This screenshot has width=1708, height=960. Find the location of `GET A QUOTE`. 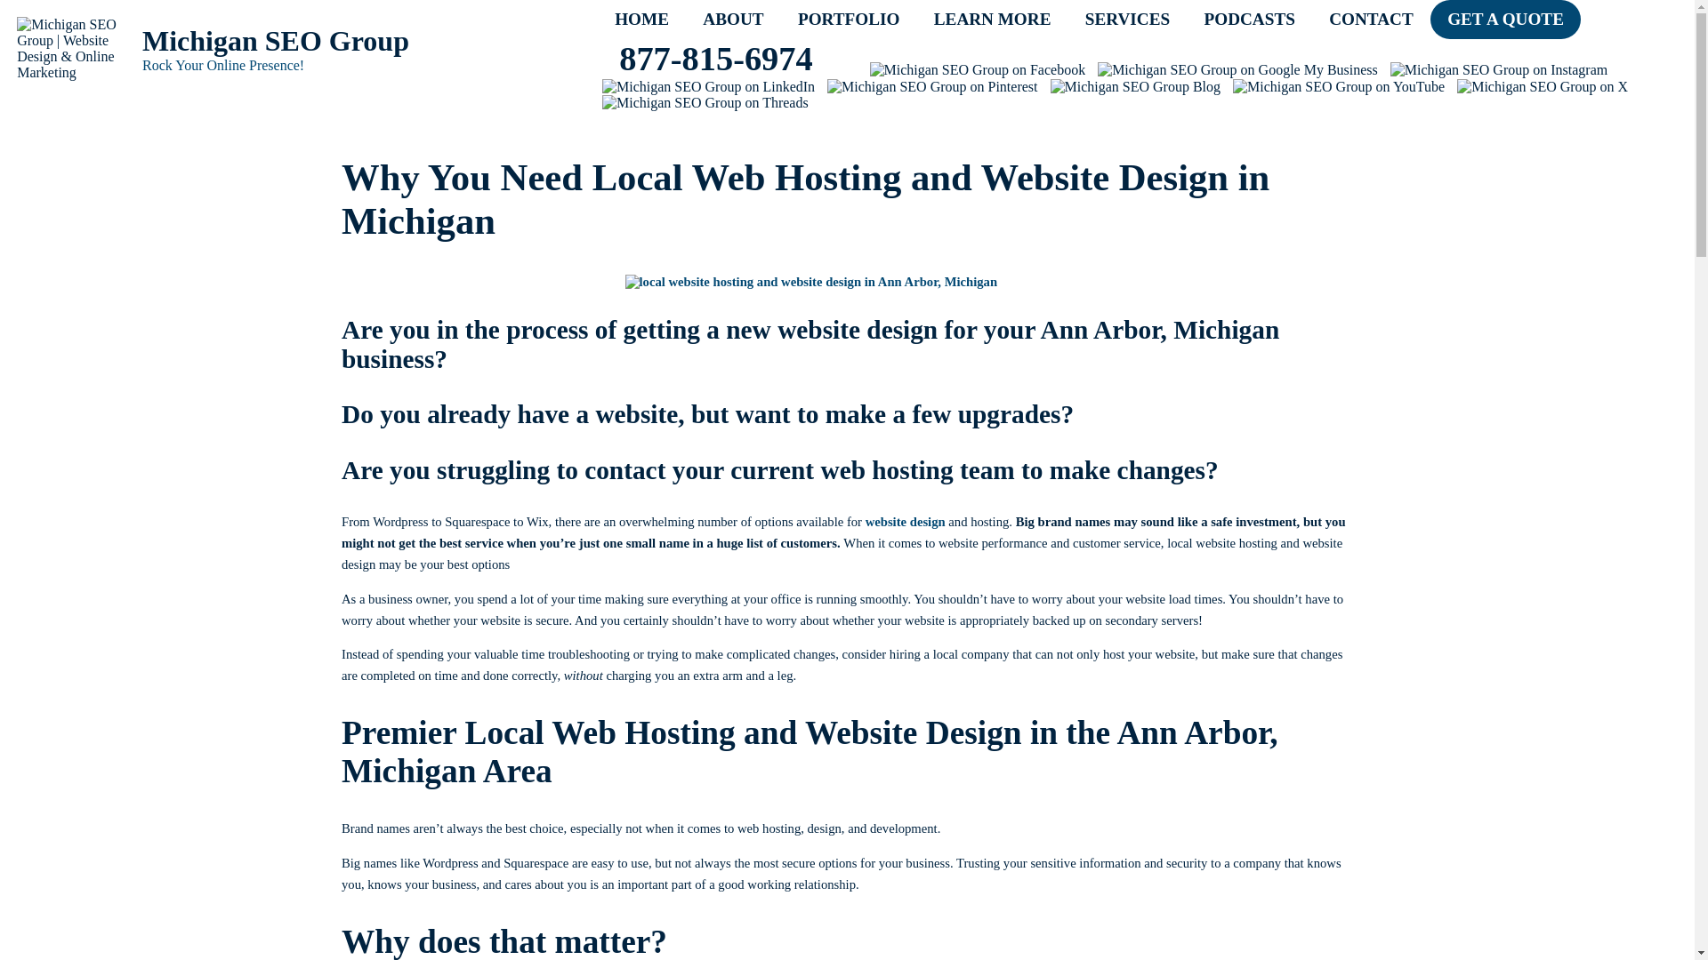

GET A QUOTE is located at coordinates (1505, 20).